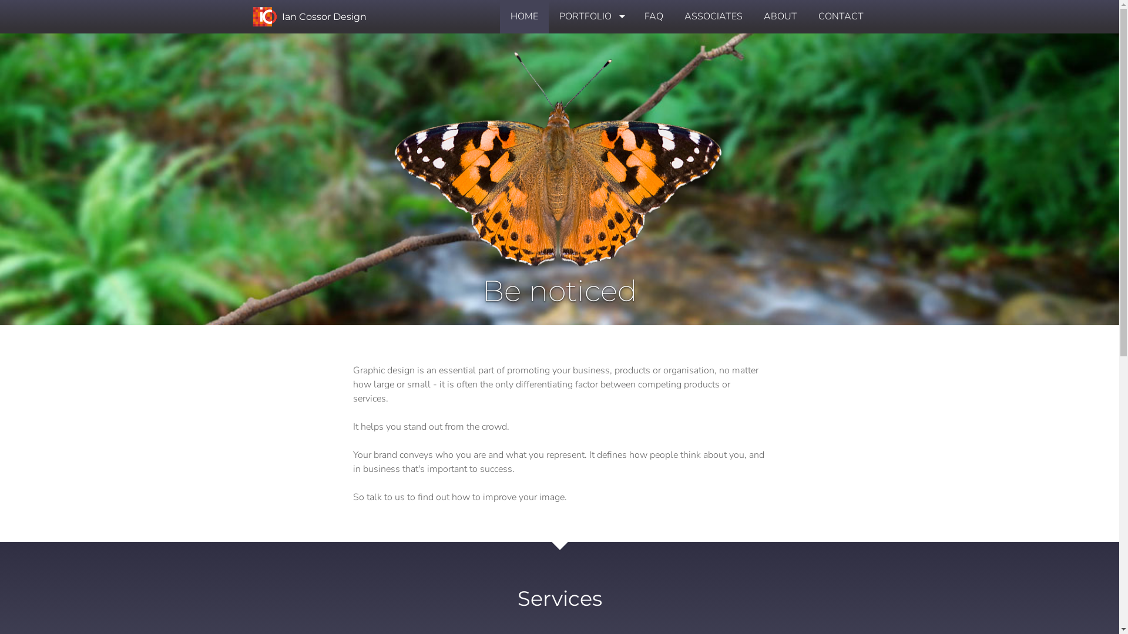 The width and height of the screenshot is (1128, 634). I want to click on Ian Cossor Design, so click(306, 16).